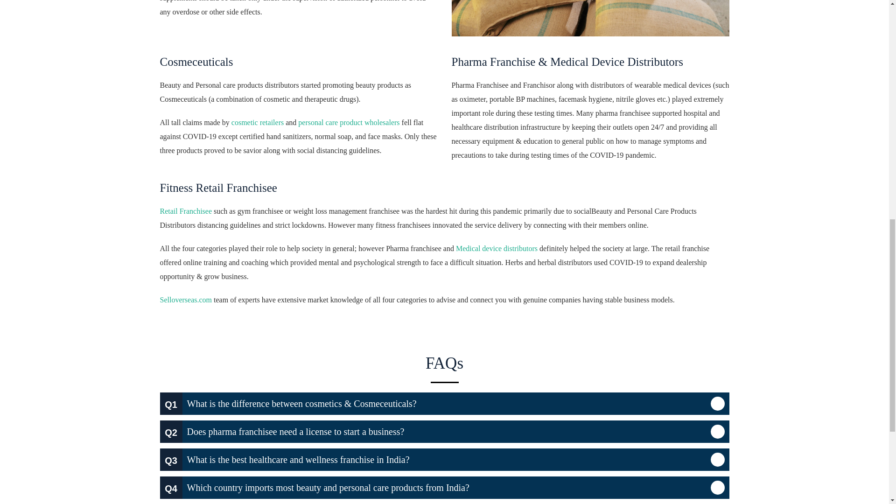  What do you see at coordinates (185, 300) in the screenshot?
I see `Selloverseas.com` at bounding box center [185, 300].